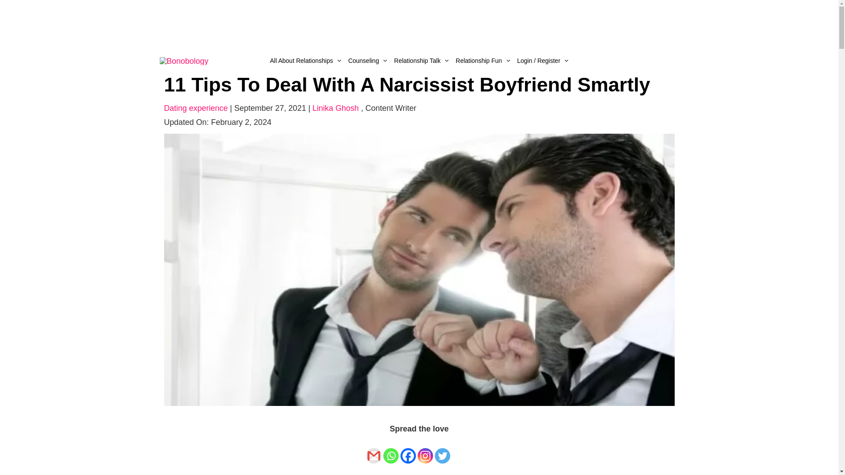 The width and height of the screenshot is (845, 475). I want to click on All About Relationships, so click(305, 61).